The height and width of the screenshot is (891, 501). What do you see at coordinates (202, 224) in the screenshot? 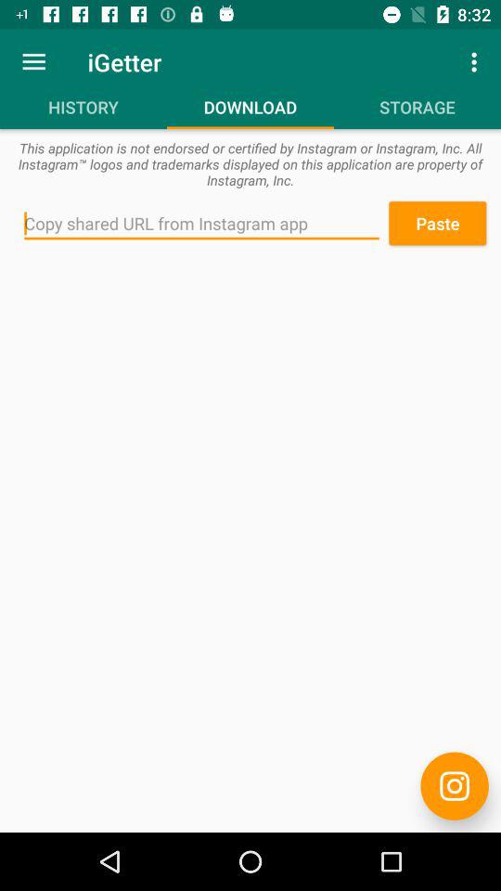
I see `insert url field` at bounding box center [202, 224].